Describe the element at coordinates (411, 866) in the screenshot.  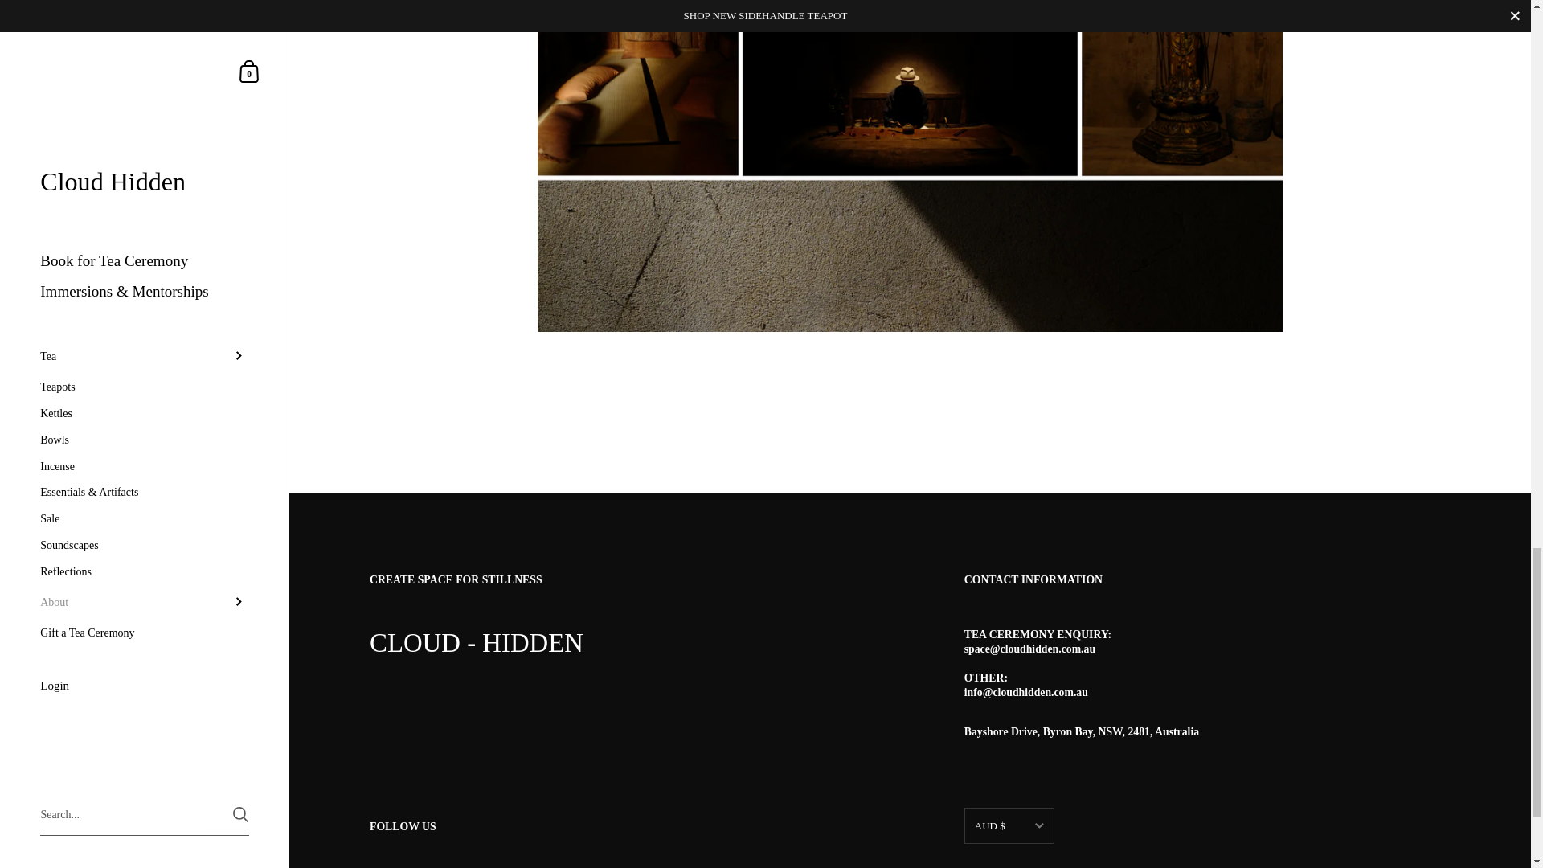
I see `Instagram` at that location.